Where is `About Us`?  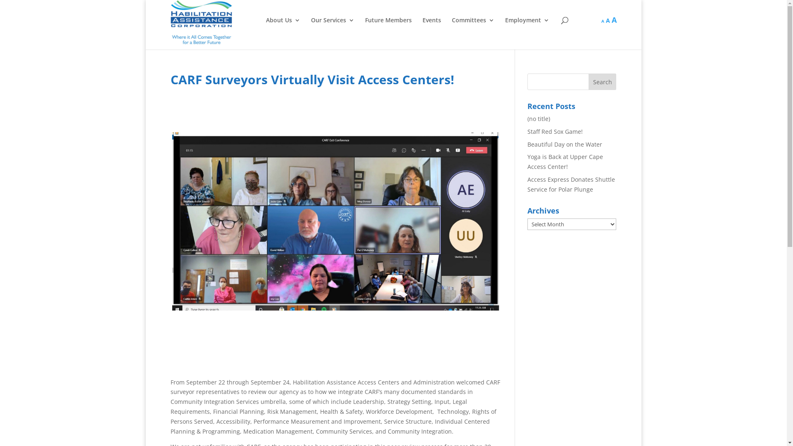 About Us is located at coordinates (283, 26).